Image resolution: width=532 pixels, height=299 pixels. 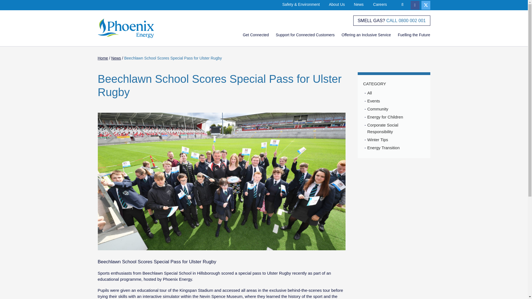 What do you see at coordinates (426, 5) in the screenshot?
I see `X Url` at bounding box center [426, 5].